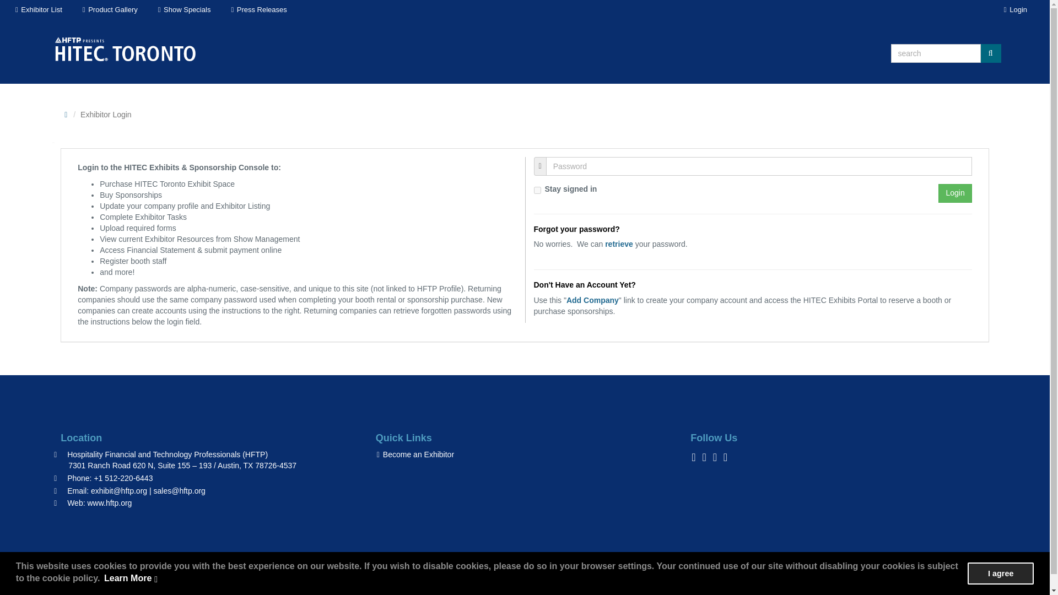 The image size is (1058, 595). I want to click on www.hftp.org, so click(109, 503).